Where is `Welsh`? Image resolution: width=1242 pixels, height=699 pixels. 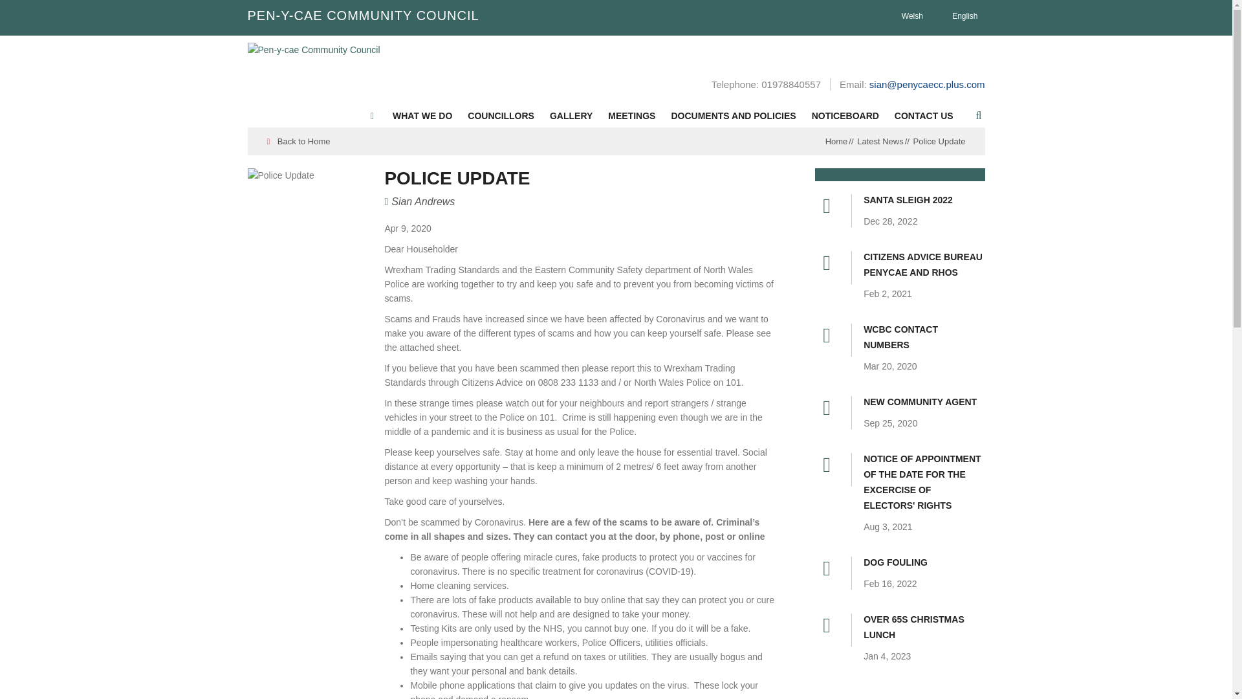 Welsh is located at coordinates (906, 16).